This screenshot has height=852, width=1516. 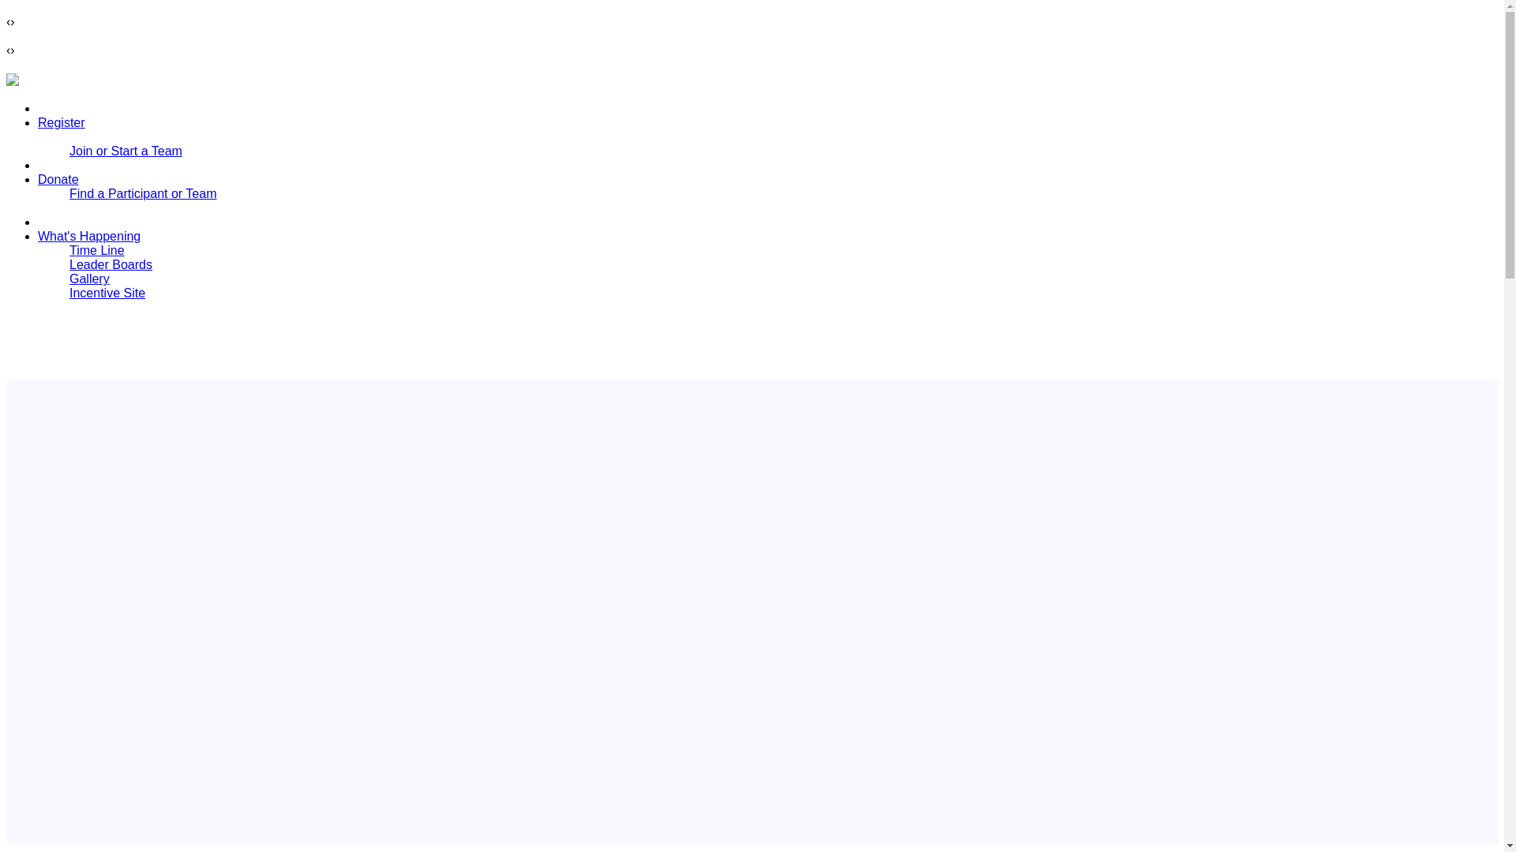 What do you see at coordinates (107, 293) in the screenshot?
I see `Incentive Site` at bounding box center [107, 293].